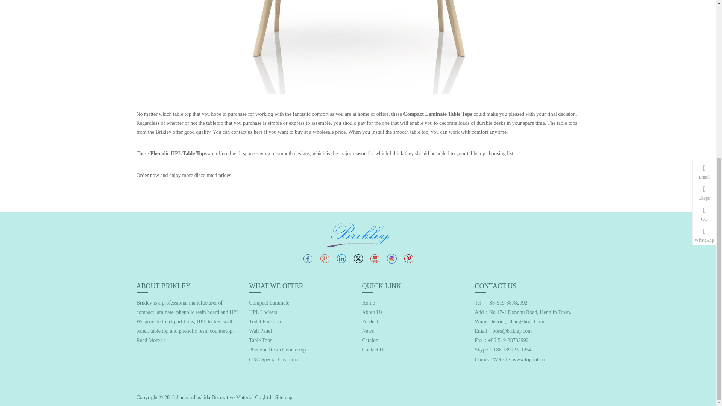 Image resolution: width=722 pixels, height=406 pixels. Describe the element at coordinates (265, 321) in the screenshot. I see `Toilet Partition` at that location.